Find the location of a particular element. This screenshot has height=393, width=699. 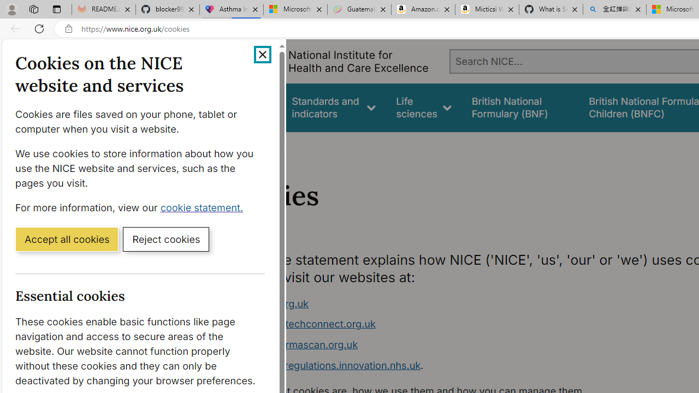

Close cookie banner is located at coordinates (262, 55).